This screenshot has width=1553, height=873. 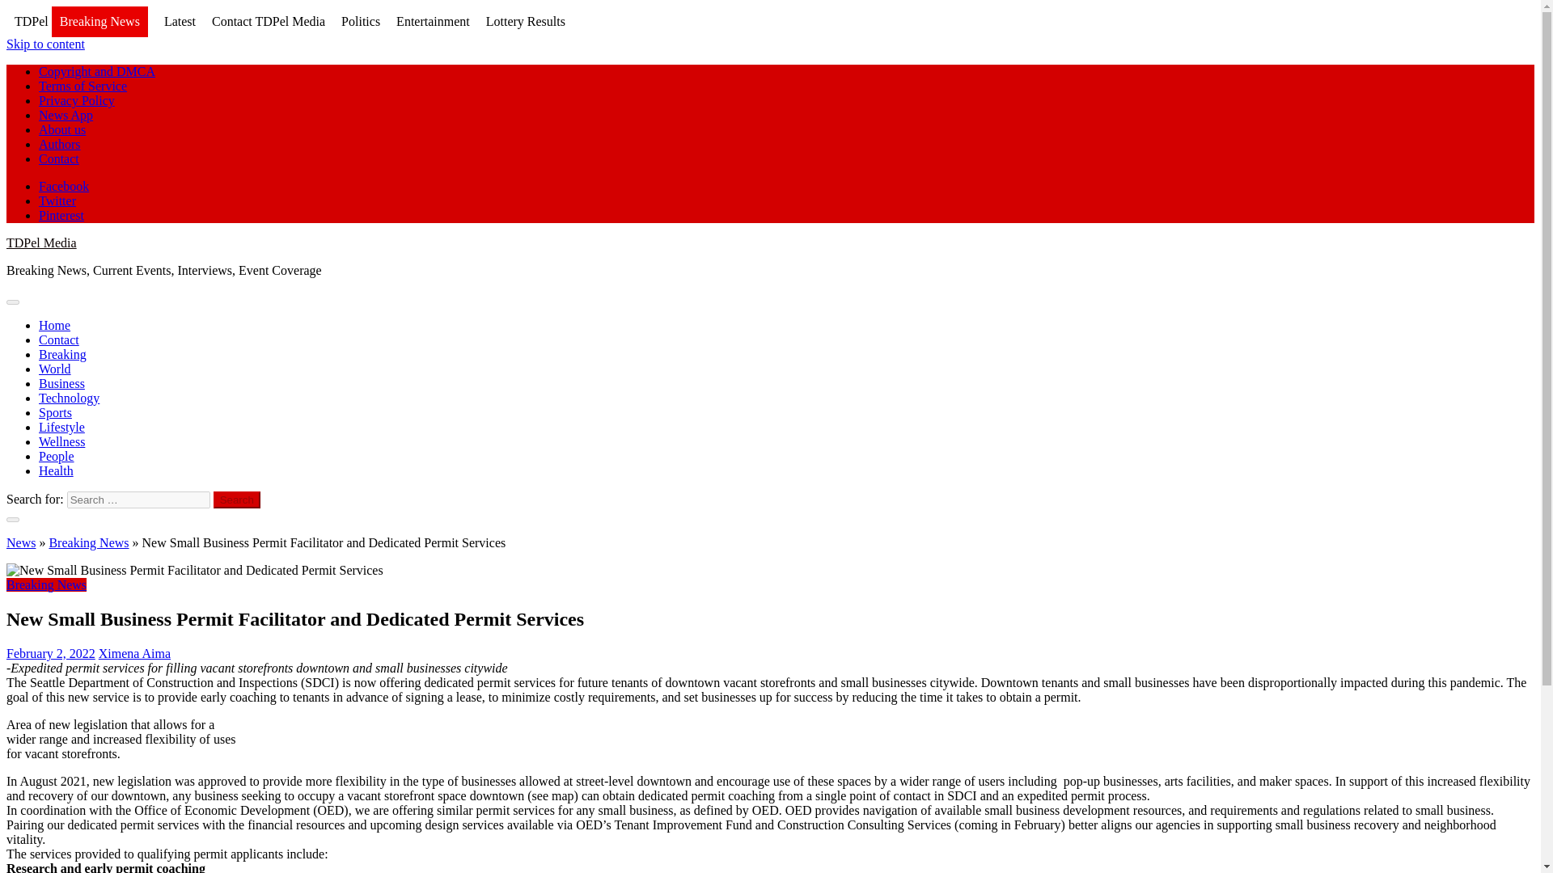 What do you see at coordinates (31, 21) in the screenshot?
I see `TDPel` at bounding box center [31, 21].